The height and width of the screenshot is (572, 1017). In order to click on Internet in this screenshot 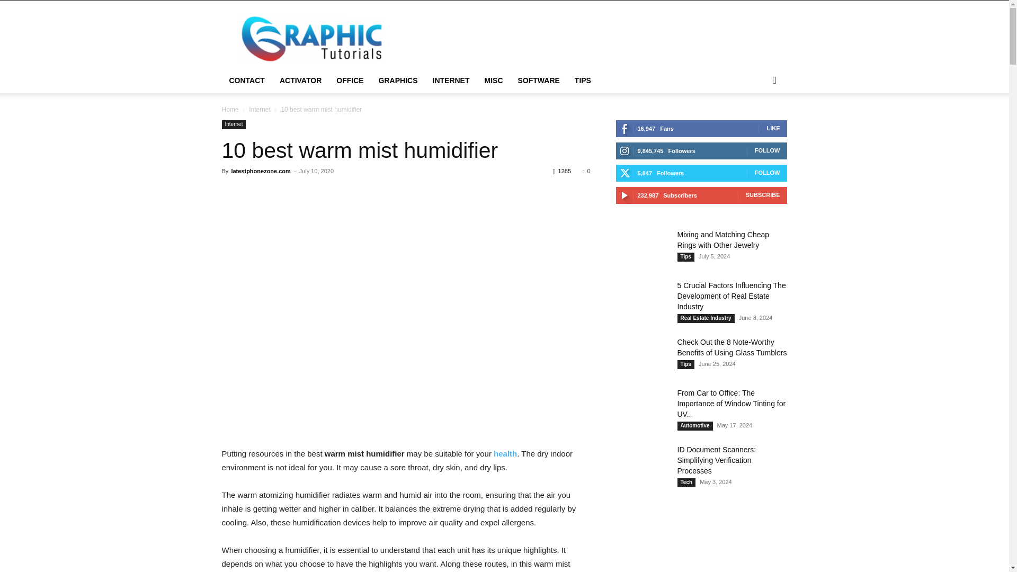, I will do `click(260, 109)`.